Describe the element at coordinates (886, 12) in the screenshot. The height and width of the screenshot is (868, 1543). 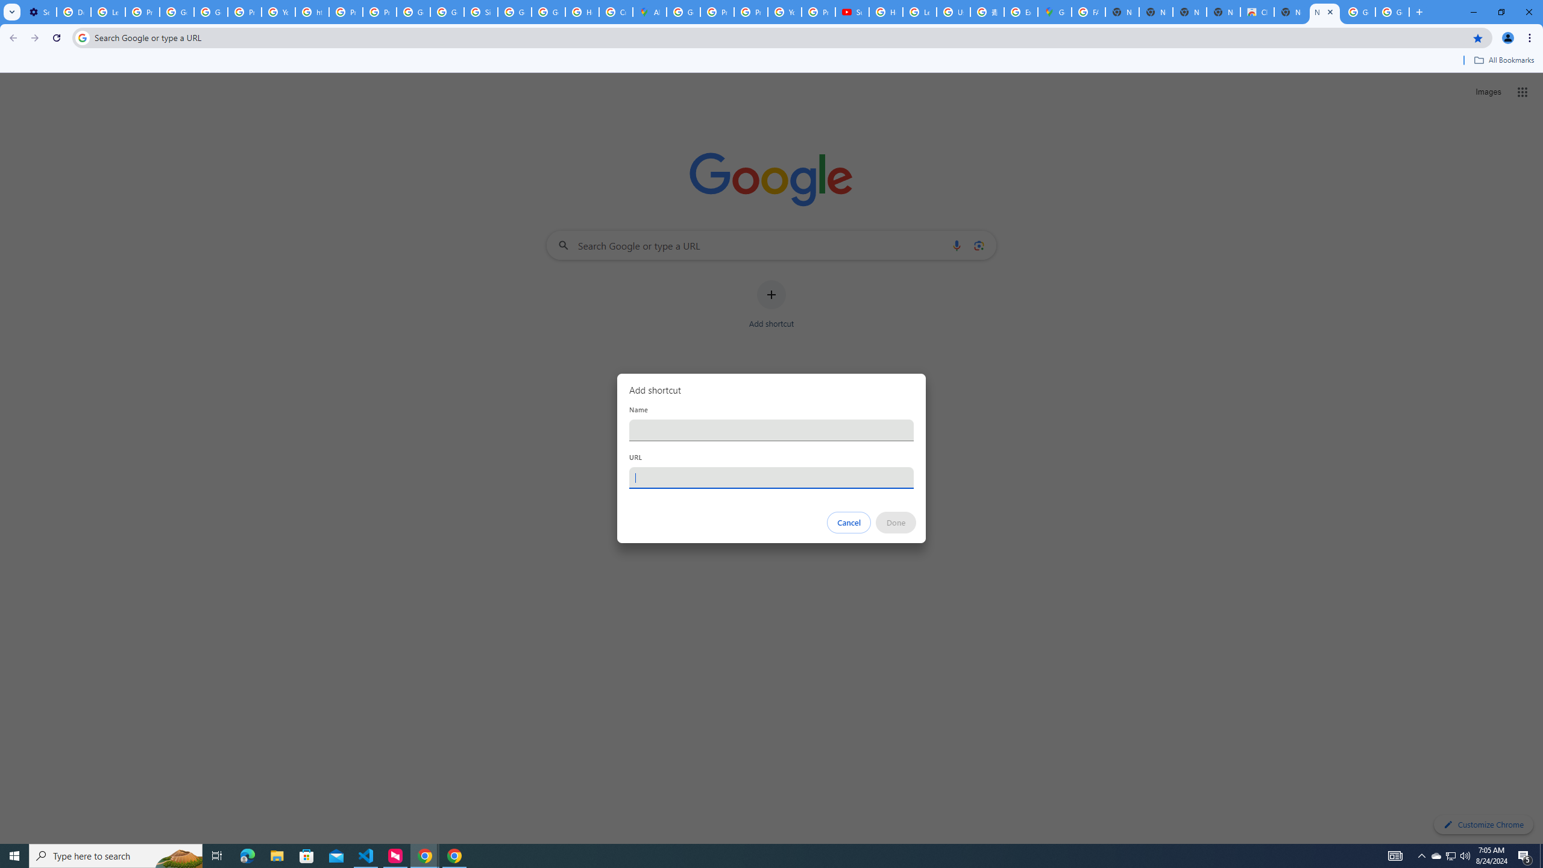
I see `How Chrome protects your passwords - Google Chrome Help` at that location.